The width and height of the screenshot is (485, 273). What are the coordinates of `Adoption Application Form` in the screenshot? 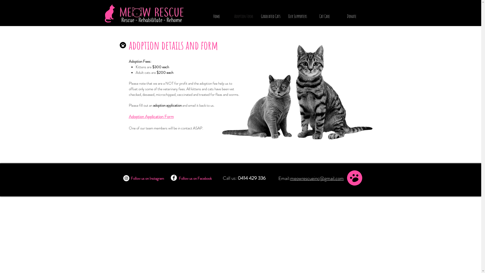 It's located at (151, 117).